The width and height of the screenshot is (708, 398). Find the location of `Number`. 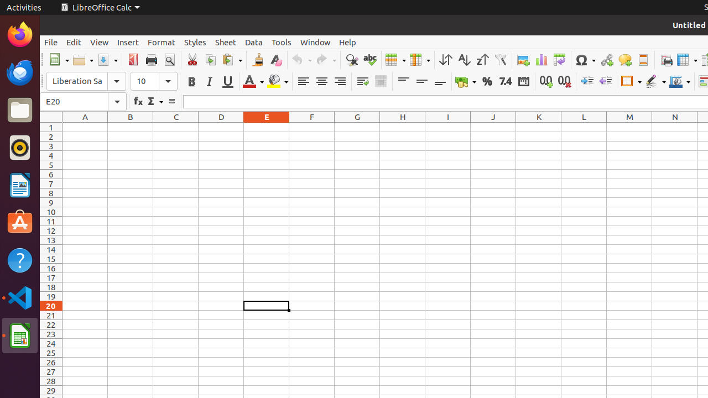

Number is located at coordinates (506, 82).